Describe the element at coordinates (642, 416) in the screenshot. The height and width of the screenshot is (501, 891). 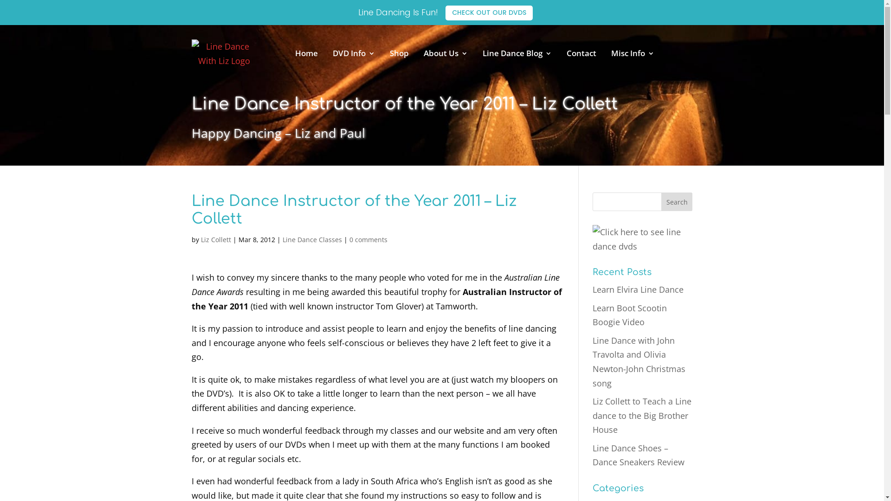
I see `Liz Collett to Teach a Line dance to the Big Brother House` at that location.